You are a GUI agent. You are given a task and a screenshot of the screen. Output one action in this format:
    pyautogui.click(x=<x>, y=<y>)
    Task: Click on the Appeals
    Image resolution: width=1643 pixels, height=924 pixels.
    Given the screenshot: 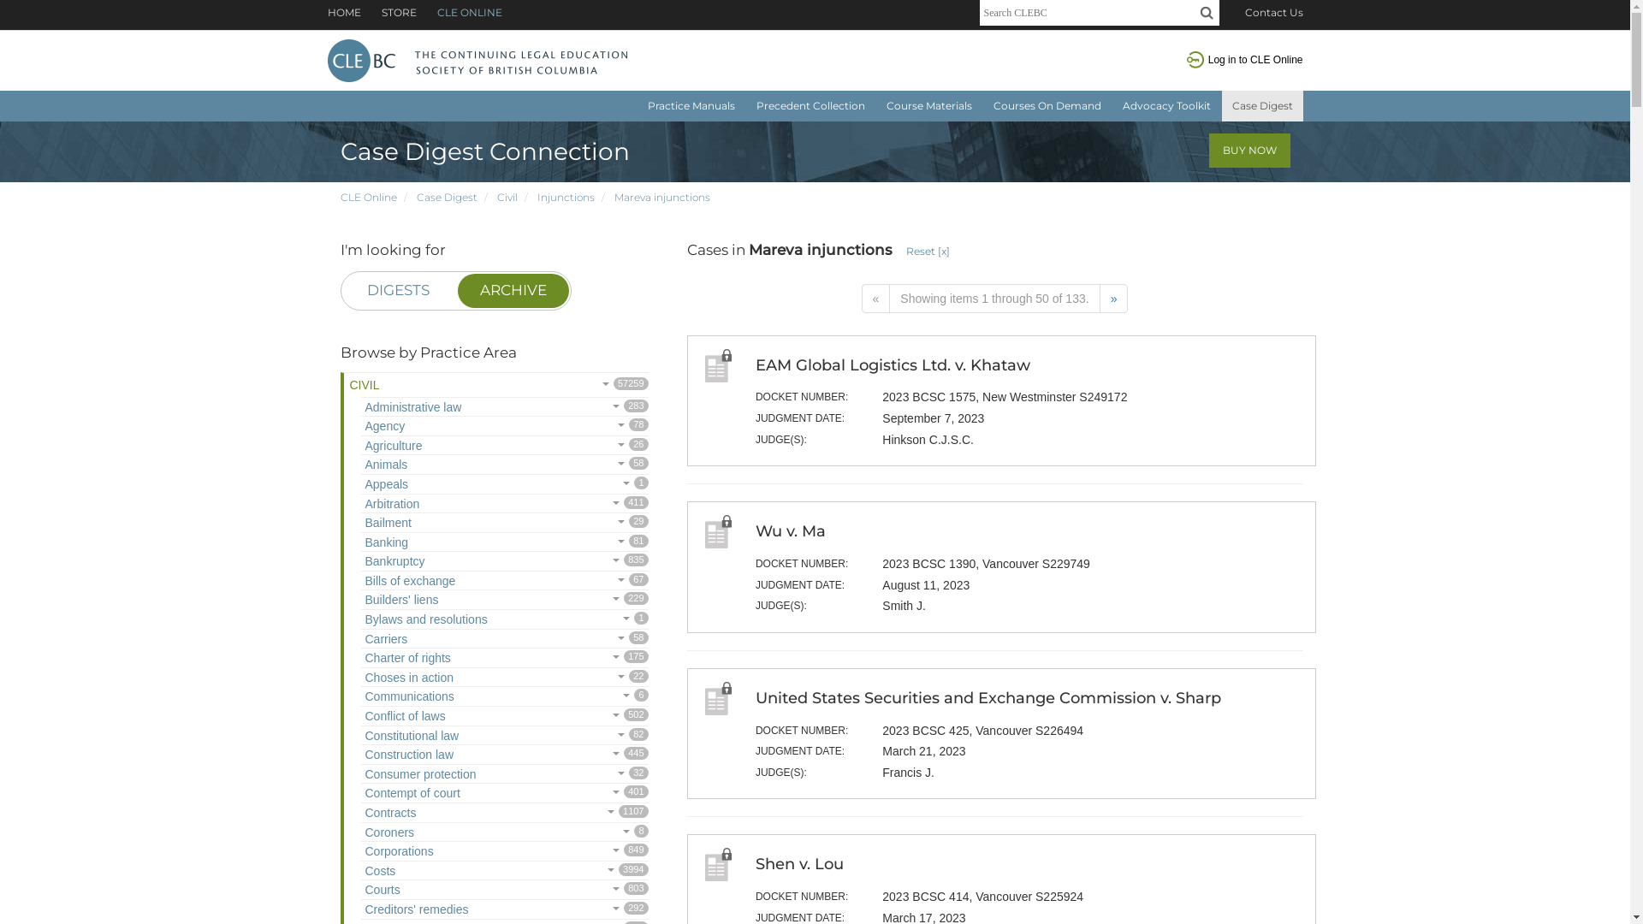 What is the action you would take?
    pyautogui.click(x=385, y=486)
    